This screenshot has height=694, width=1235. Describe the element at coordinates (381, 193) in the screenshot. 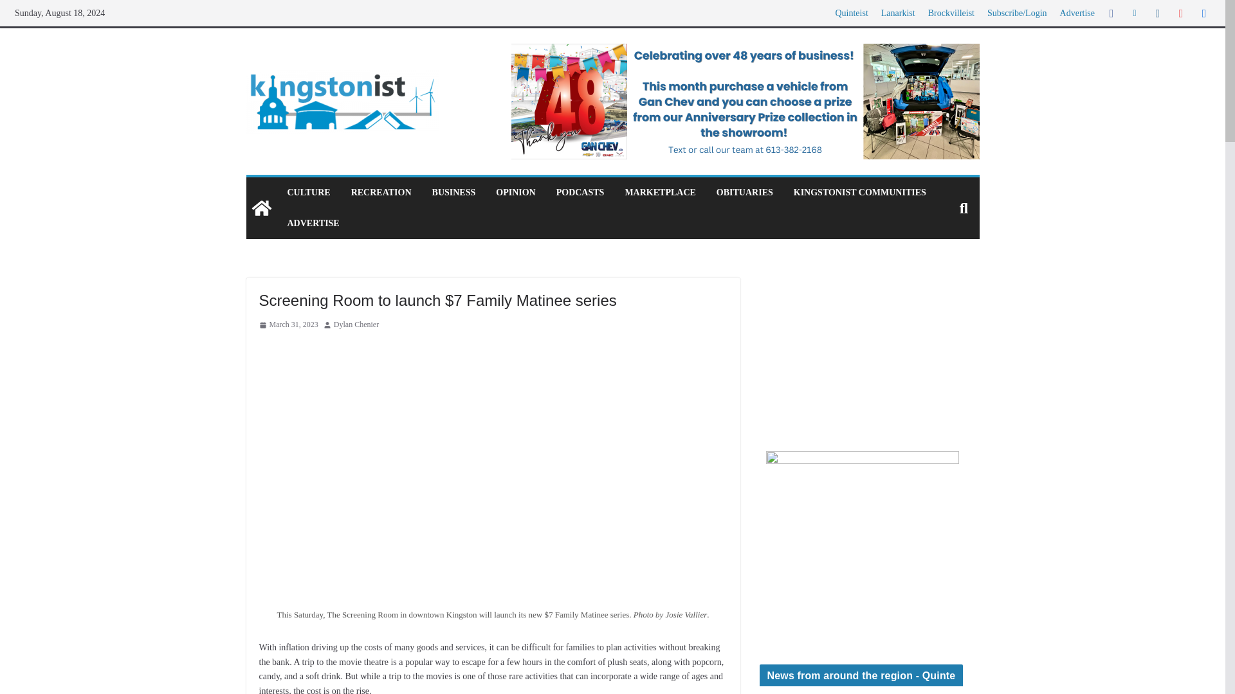

I see `RECREATION` at that location.